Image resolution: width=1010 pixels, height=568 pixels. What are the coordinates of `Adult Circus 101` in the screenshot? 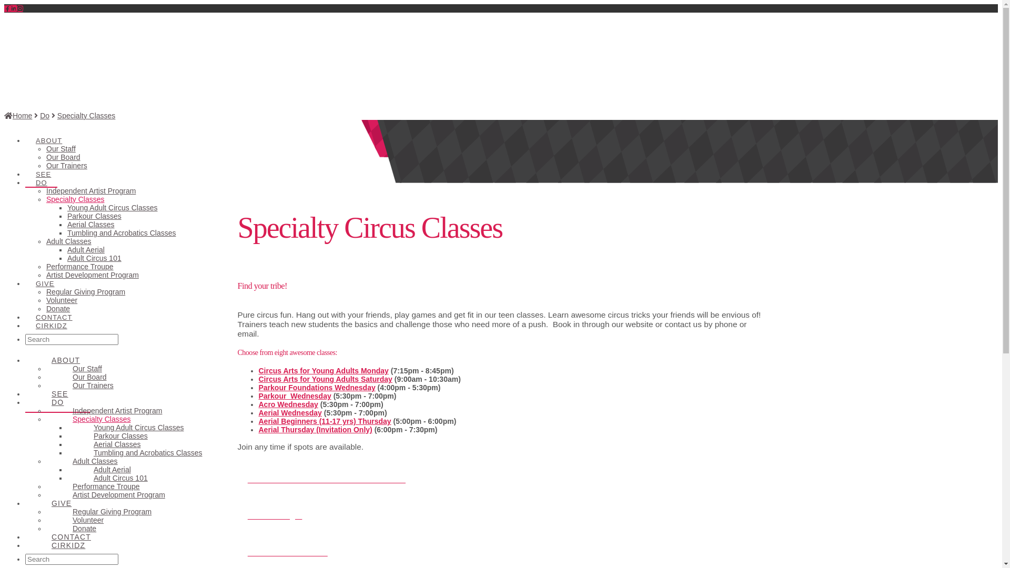 It's located at (95, 258).